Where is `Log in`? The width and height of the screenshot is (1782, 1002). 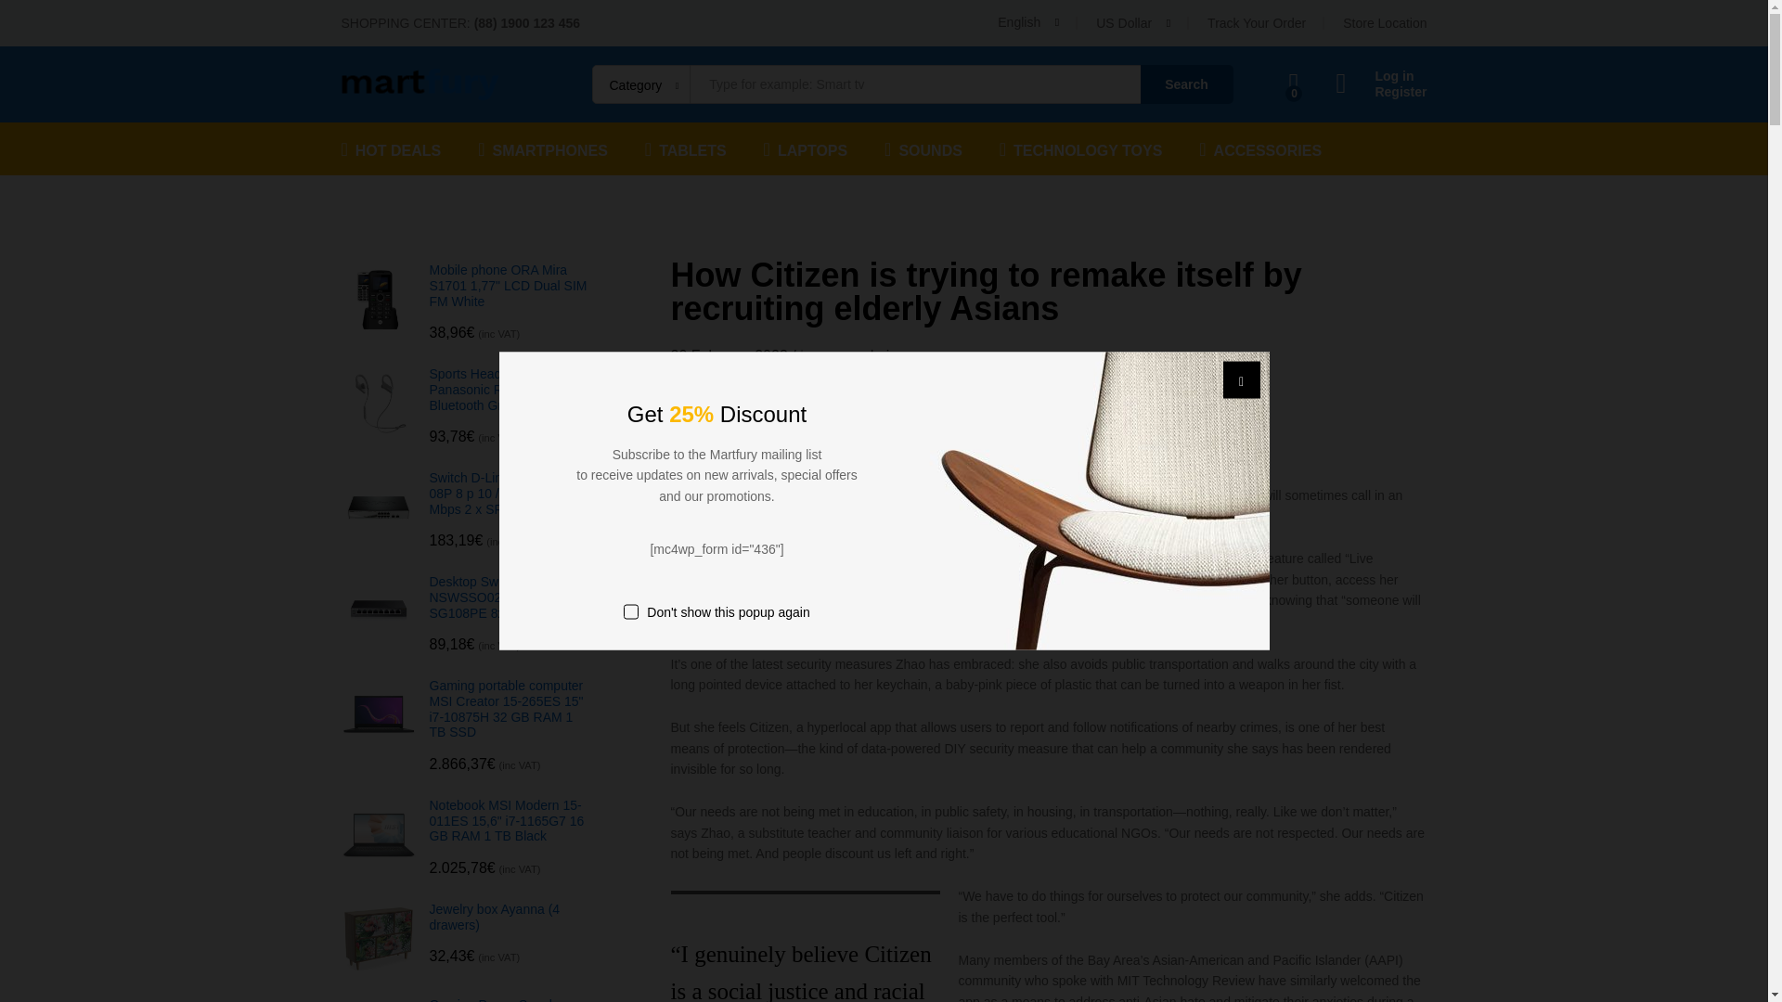 Log in is located at coordinates (1381, 76).